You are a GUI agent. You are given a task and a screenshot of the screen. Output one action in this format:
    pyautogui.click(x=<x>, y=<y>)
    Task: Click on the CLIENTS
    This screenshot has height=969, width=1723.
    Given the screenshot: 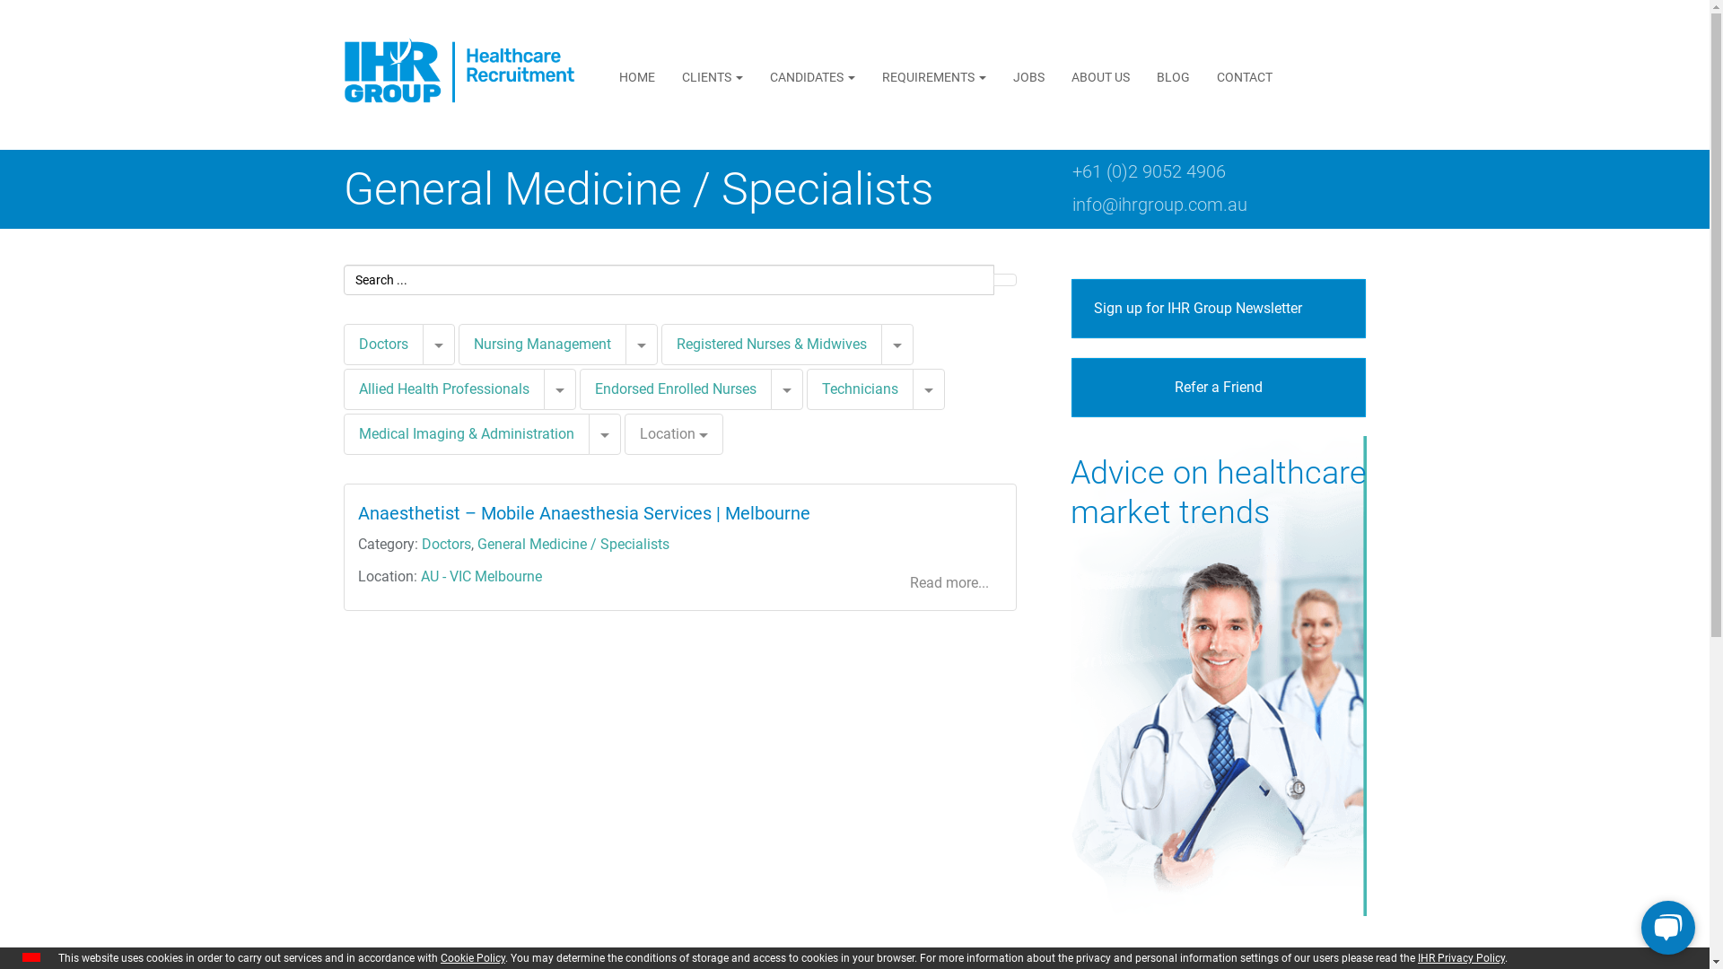 What is the action you would take?
    pyautogui.click(x=713, y=77)
    